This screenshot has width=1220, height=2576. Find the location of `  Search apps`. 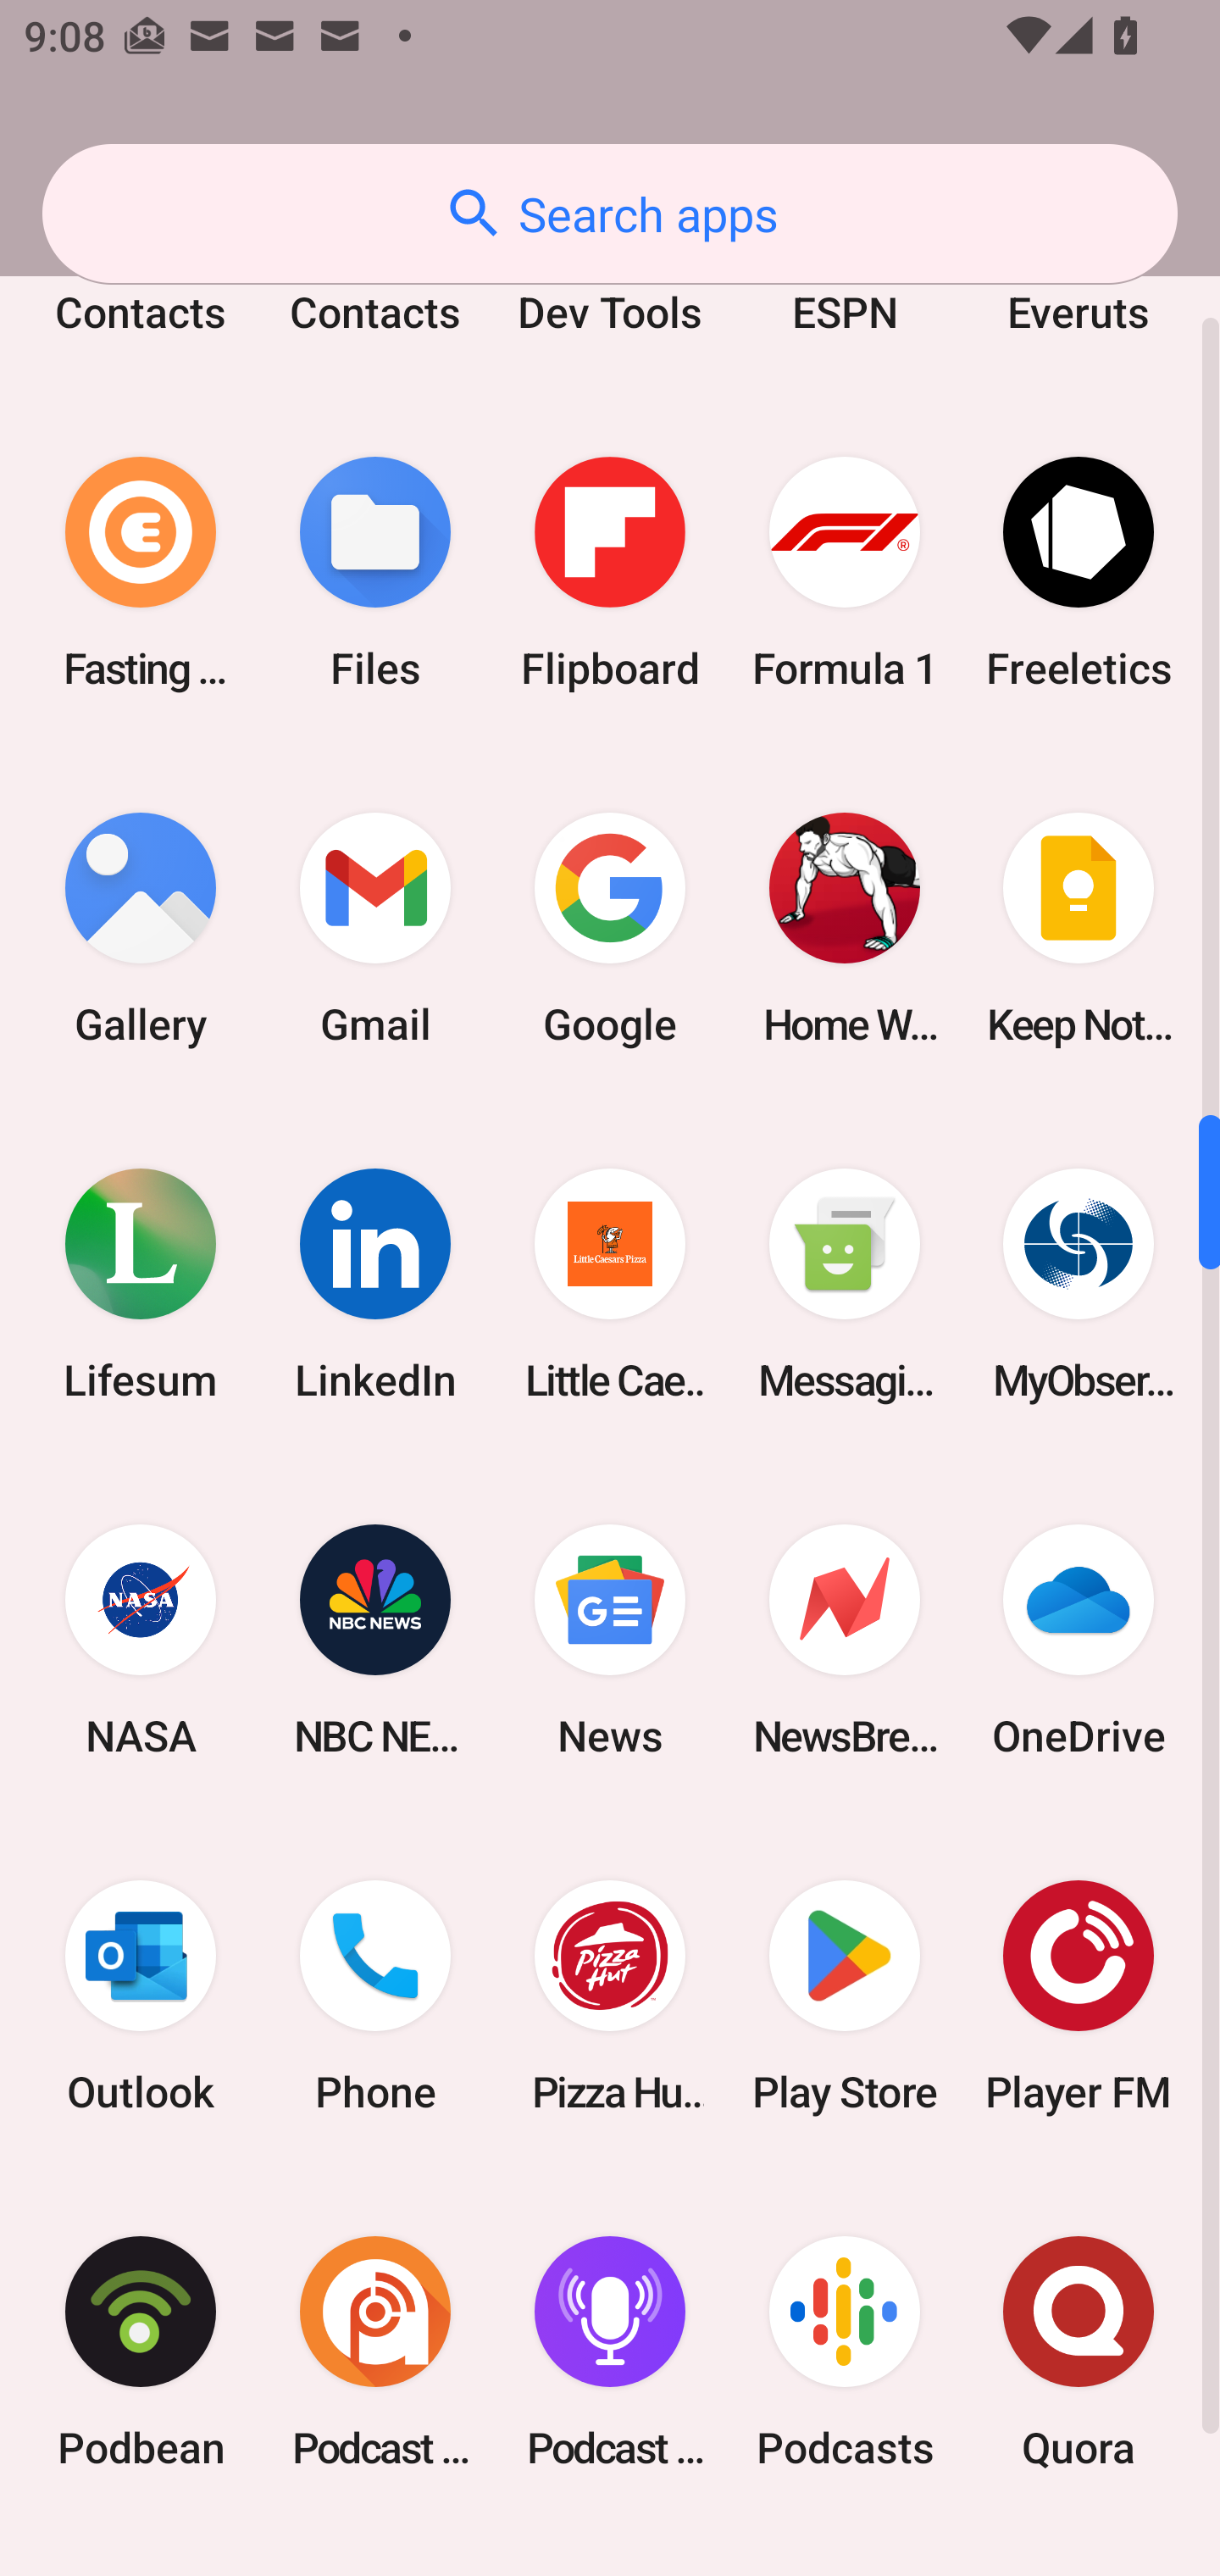

  Search apps is located at coordinates (610, 214).